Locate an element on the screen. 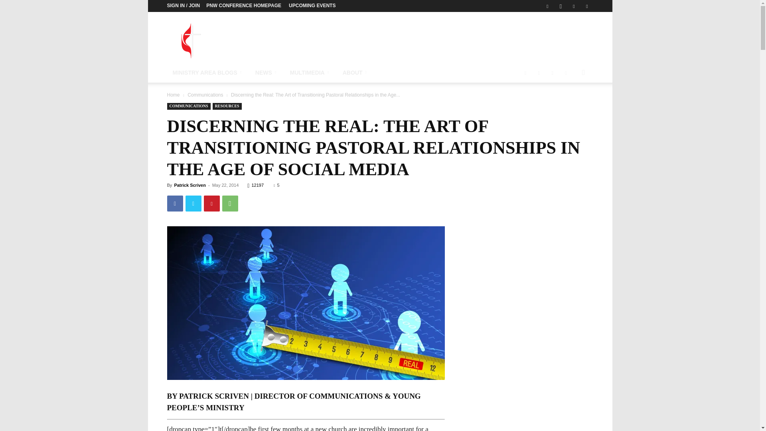 Image resolution: width=766 pixels, height=431 pixels. UPCOMING EVENTS is located at coordinates (312, 5).